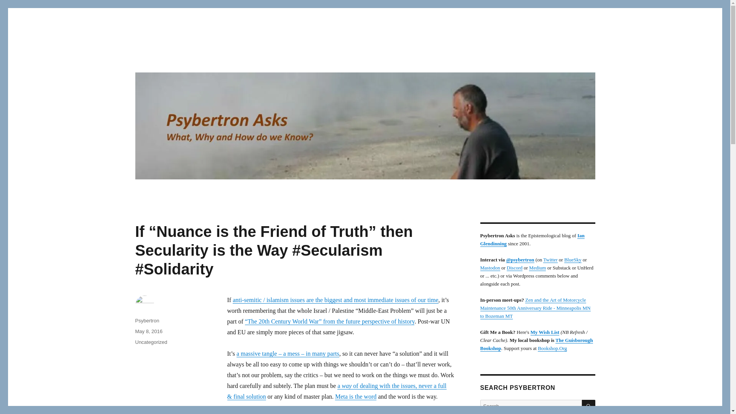 The height and width of the screenshot is (414, 736). What do you see at coordinates (589, 406) in the screenshot?
I see `SEARCH` at bounding box center [589, 406].